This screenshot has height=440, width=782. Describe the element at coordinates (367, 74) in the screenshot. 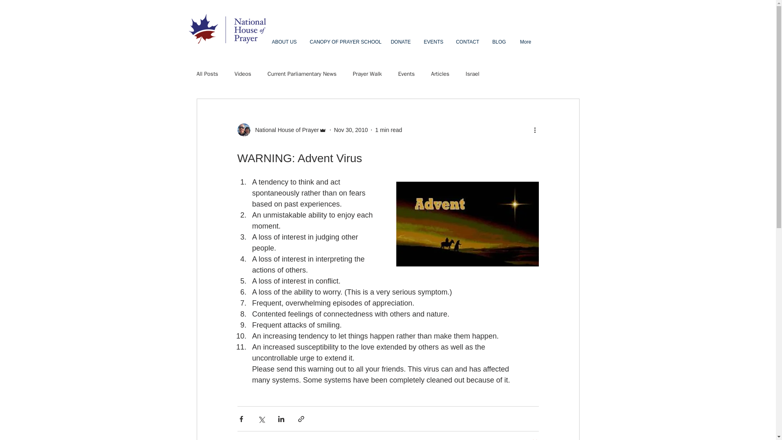

I see `Prayer Walk` at that location.